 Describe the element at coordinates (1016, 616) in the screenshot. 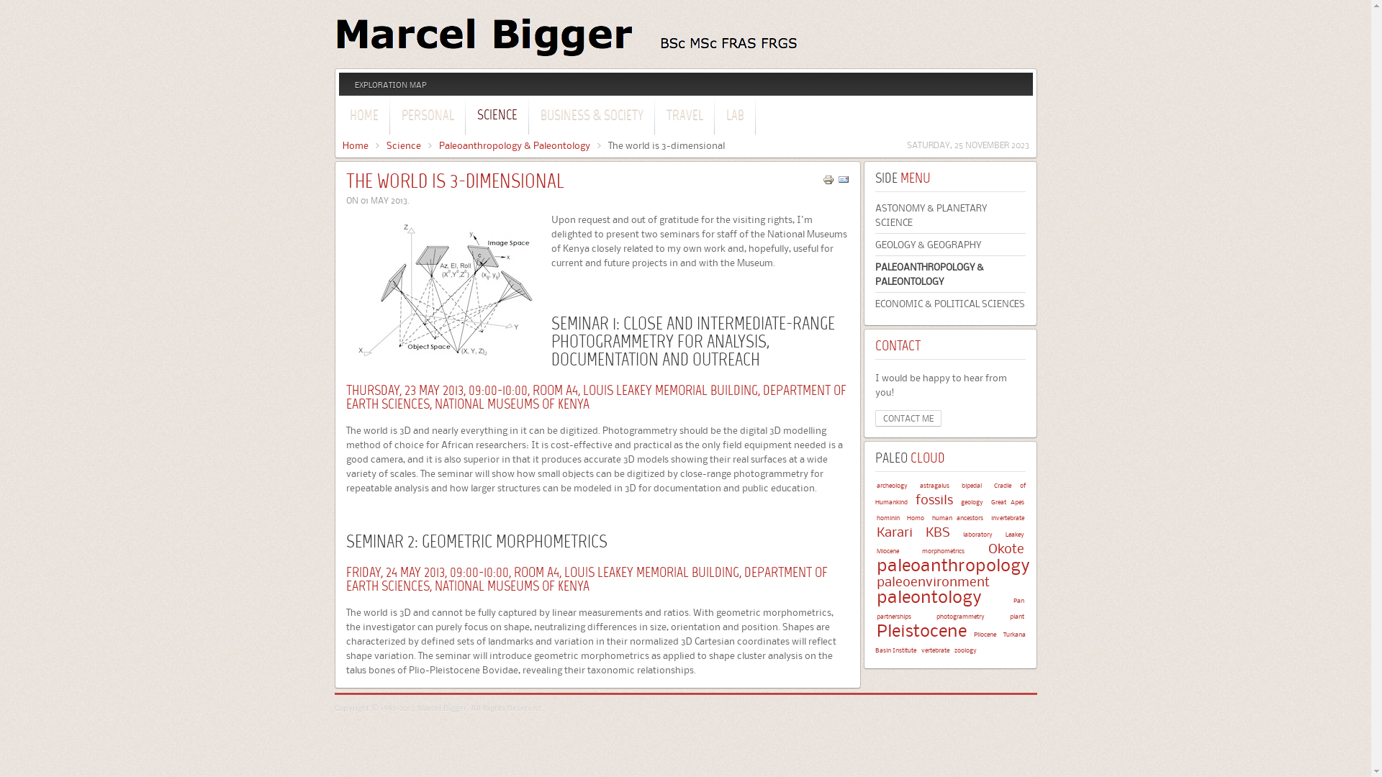

I see `plant` at that location.